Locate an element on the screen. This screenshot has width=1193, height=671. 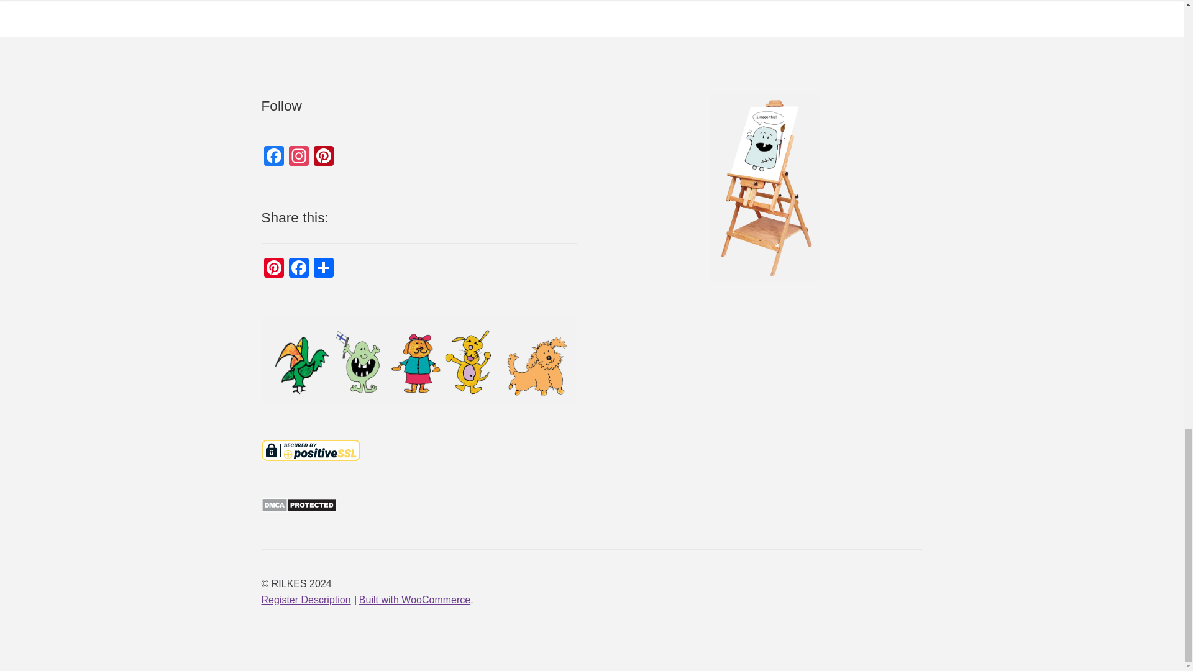
WooCommerce - The Best eCommerce Platform for WordPress is located at coordinates (414, 600).